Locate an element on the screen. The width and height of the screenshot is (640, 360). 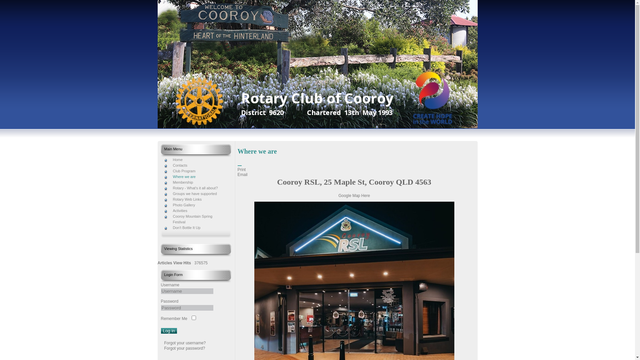
Contacts is located at coordinates (195, 165).